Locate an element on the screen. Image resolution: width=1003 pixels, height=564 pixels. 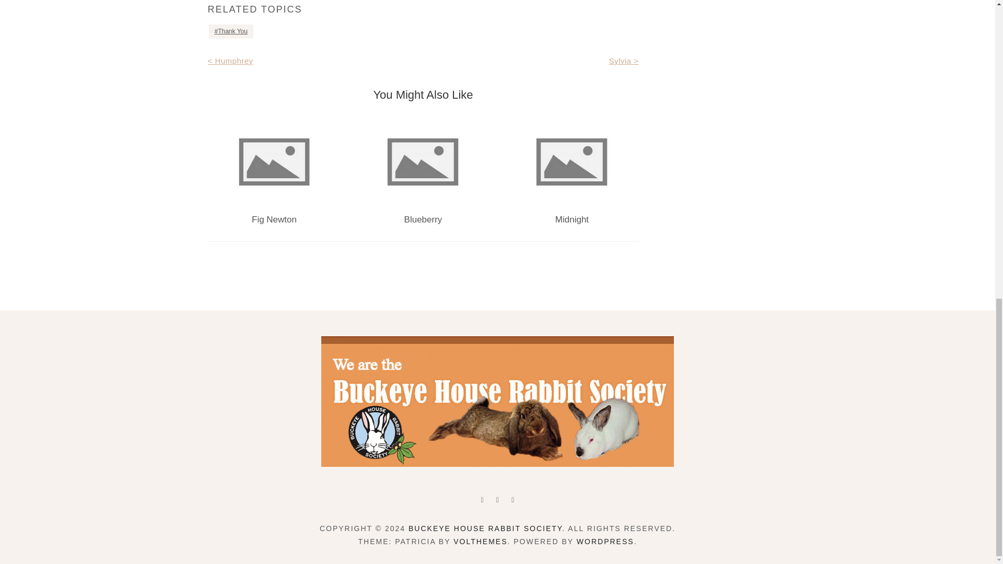
VolThemes is located at coordinates (480, 542).